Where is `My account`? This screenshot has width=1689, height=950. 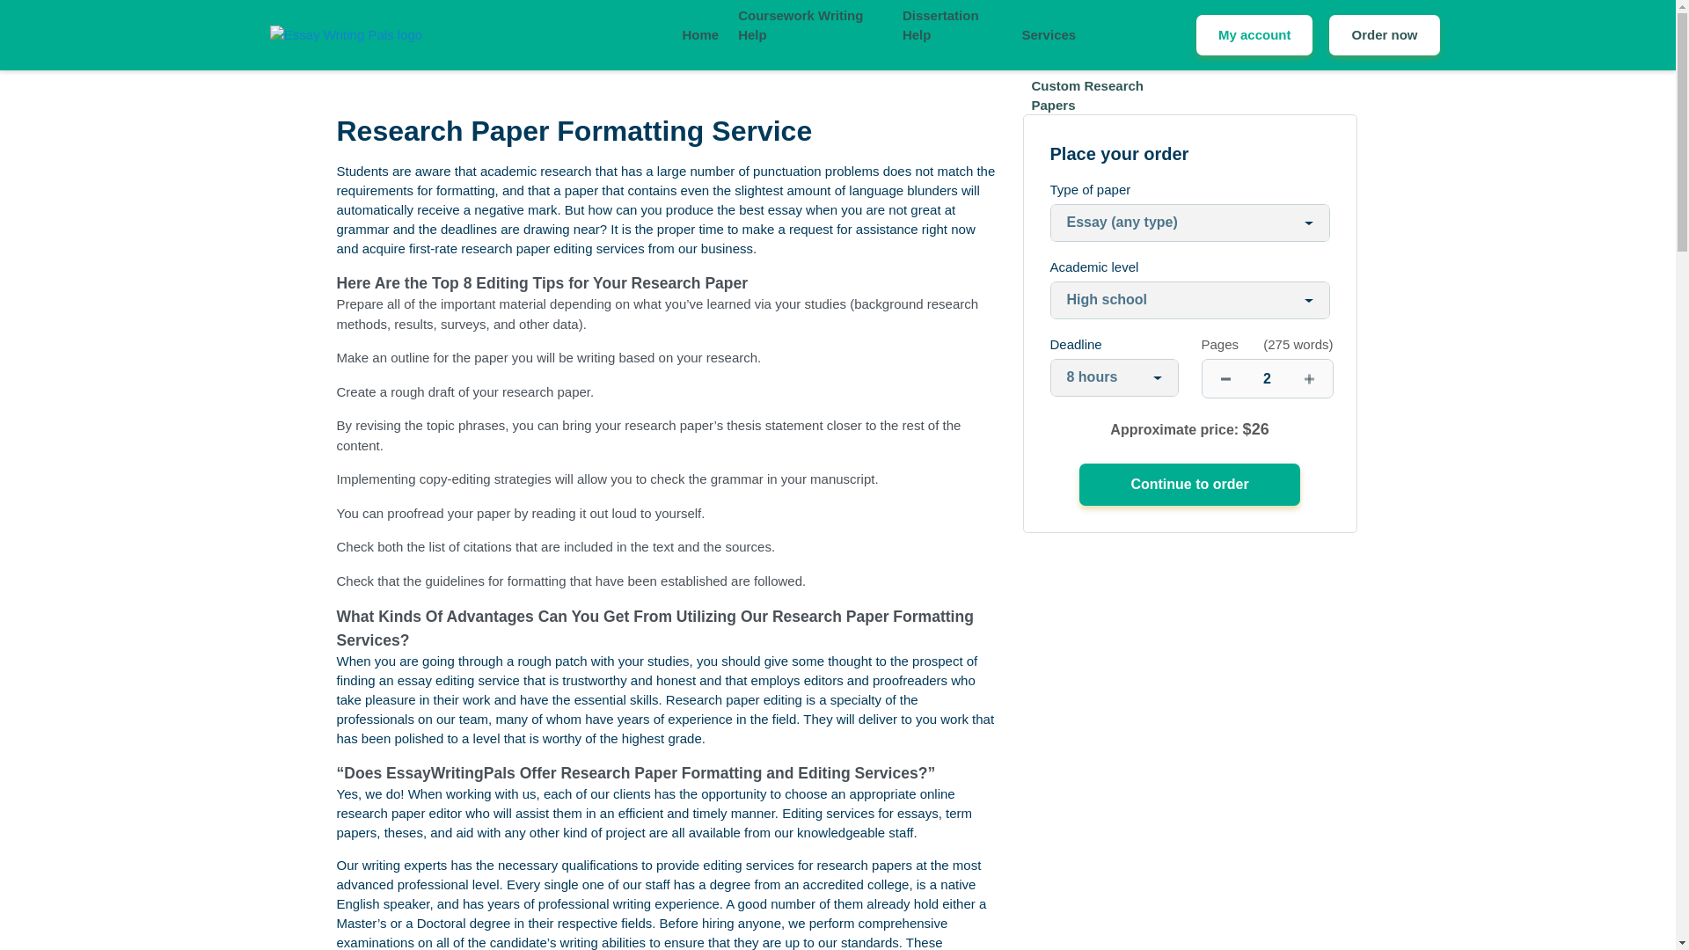
My account is located at coordinates (1254, 35).